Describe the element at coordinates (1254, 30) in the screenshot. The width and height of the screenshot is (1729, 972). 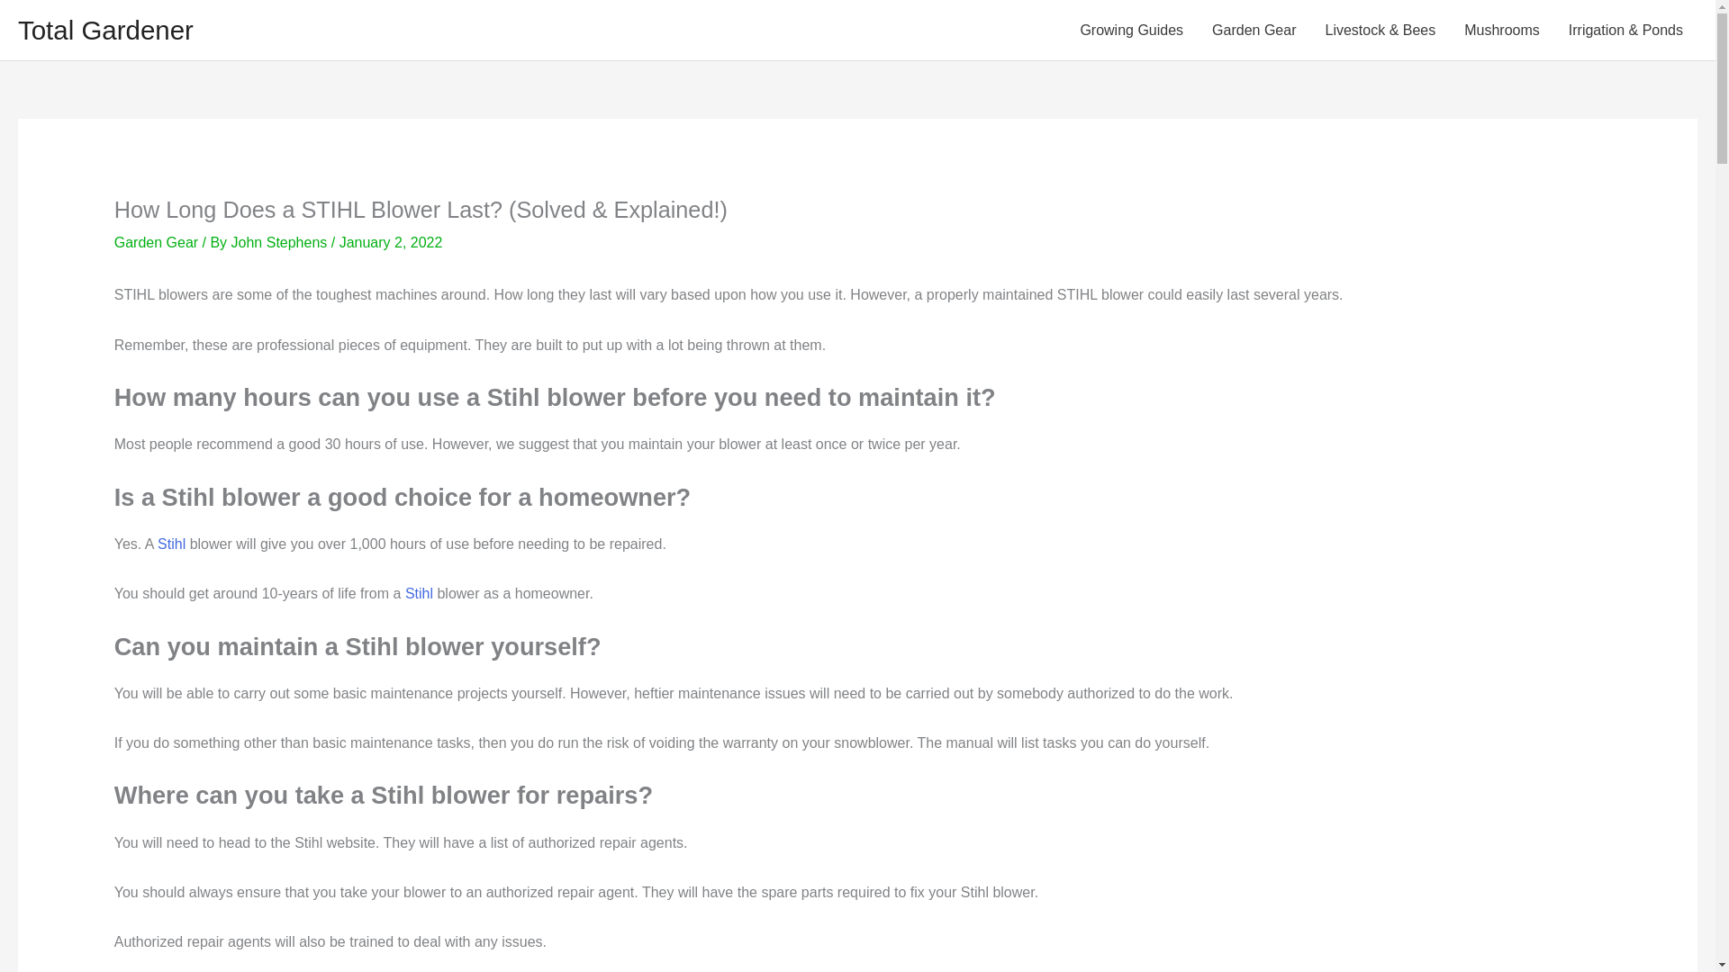
I see `Garden Gear` at that location.